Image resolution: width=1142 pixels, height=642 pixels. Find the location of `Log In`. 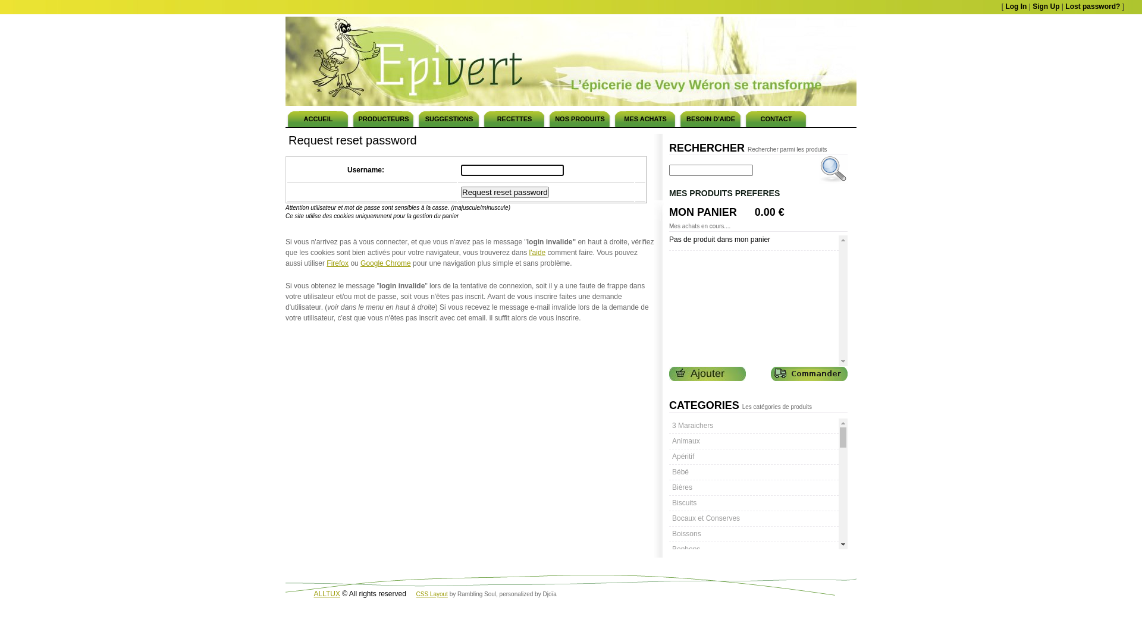

Log In is located at coordinates (1016, 7).